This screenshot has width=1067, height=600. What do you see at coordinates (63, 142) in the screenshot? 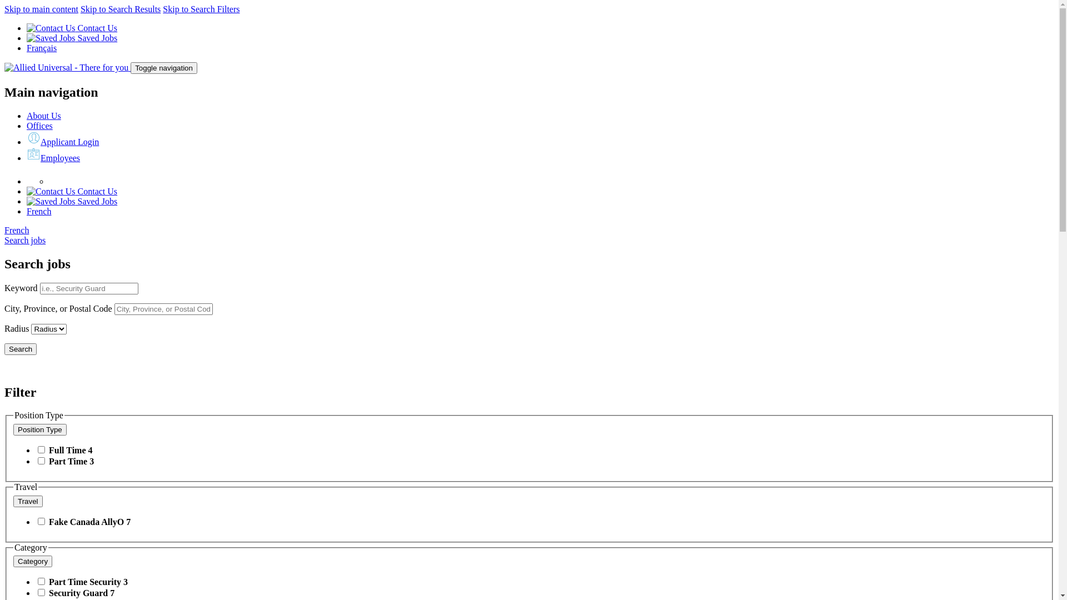
I see `Applicant Login` at bounding box center [63, 142].